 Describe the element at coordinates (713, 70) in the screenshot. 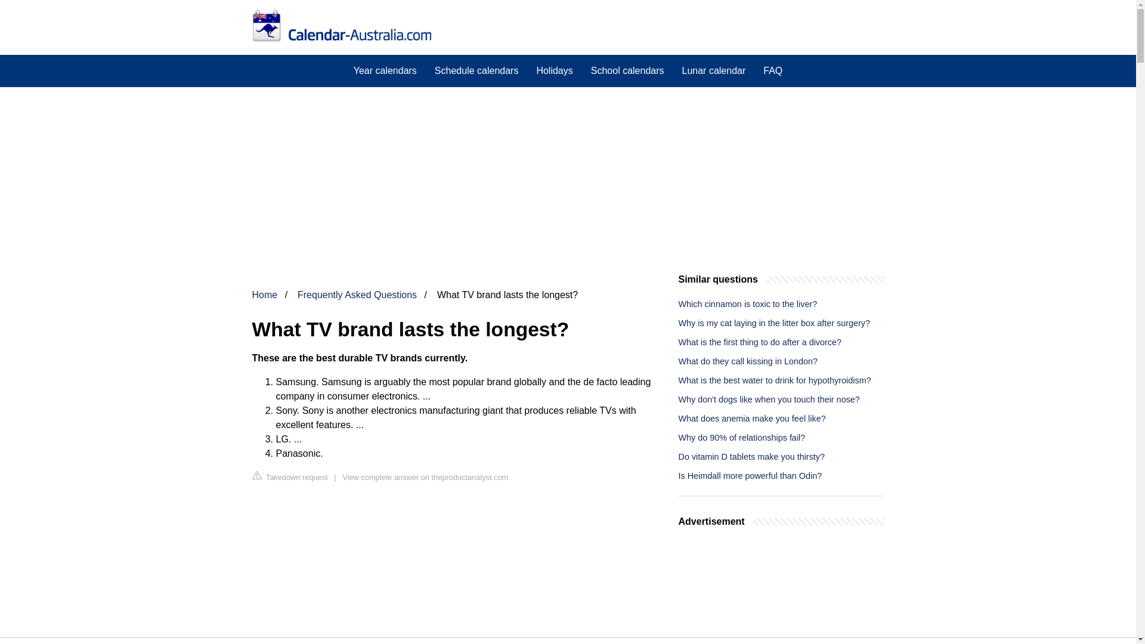

I see `Lunar calendar` at that location.